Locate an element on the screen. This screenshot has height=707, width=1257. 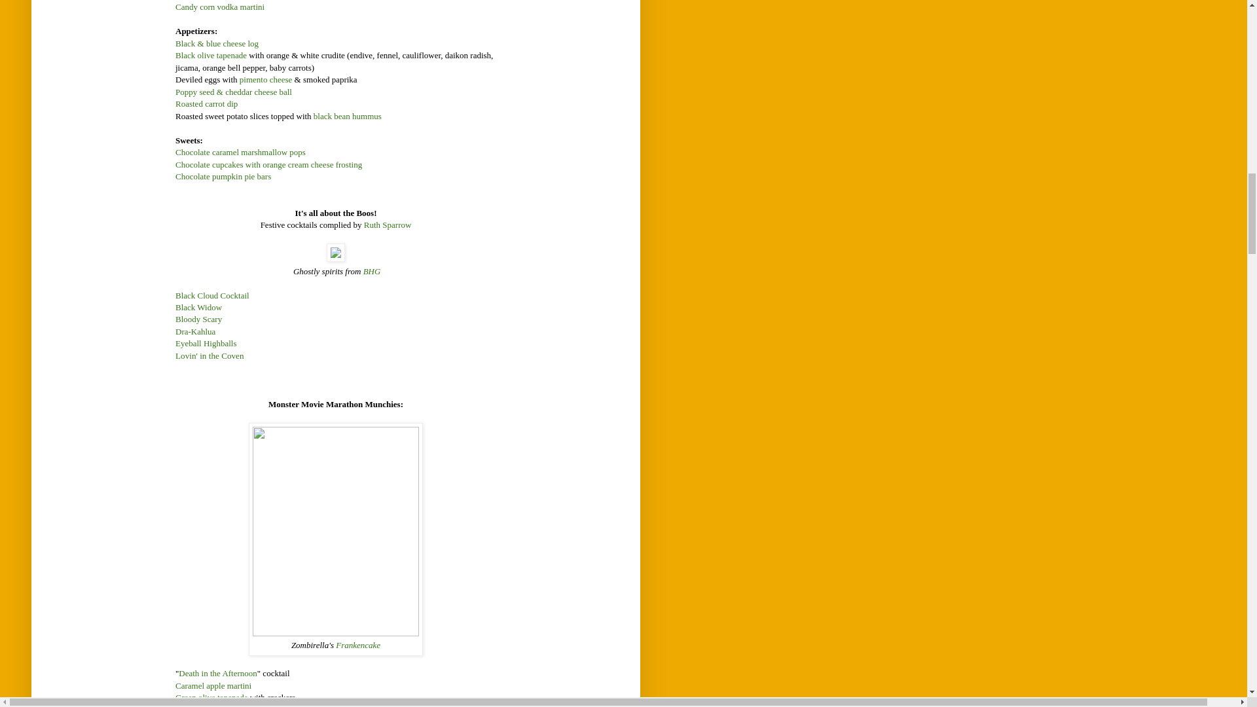
pimento cheese is located at coordinates (266, 79).